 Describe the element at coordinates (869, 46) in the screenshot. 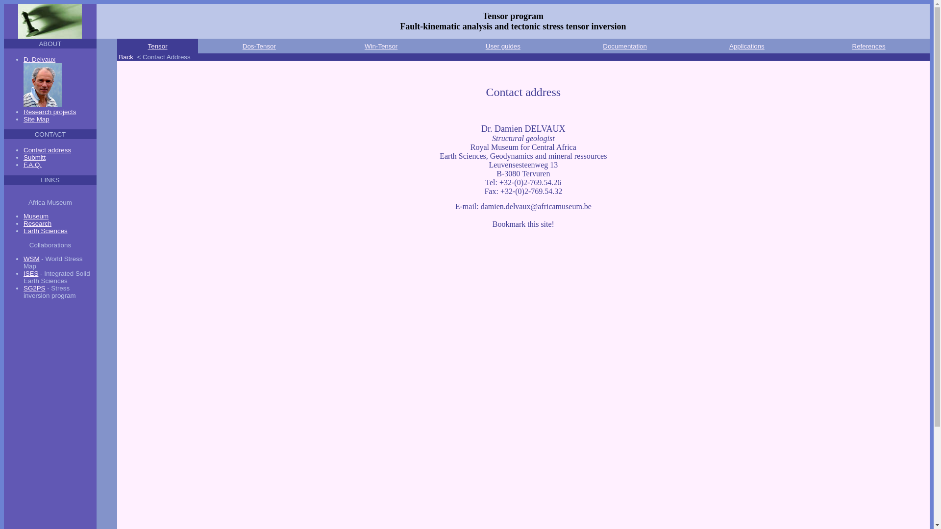

I see `References` at that location.